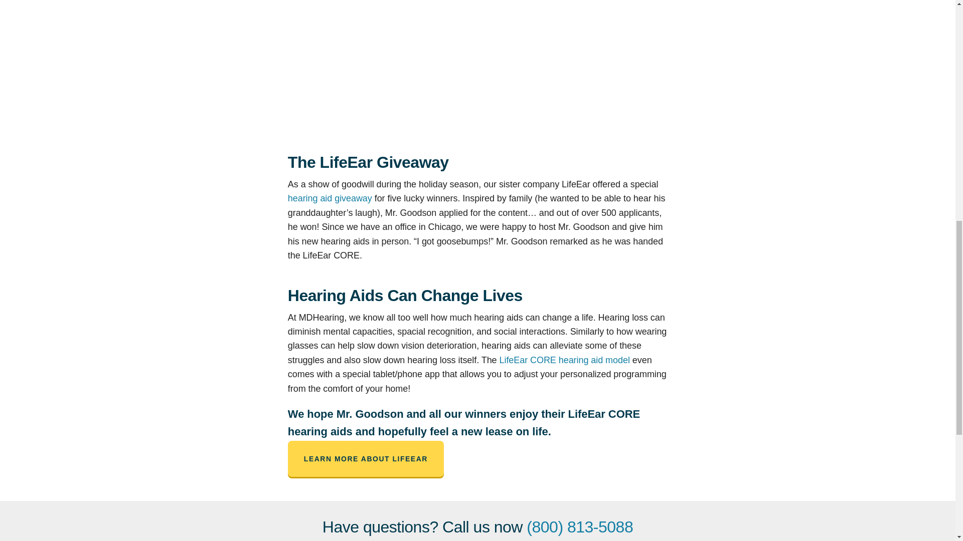 The image size is (963, 541). What do you see at coordinates (366, 459) in the screenshot?
I see `LEARN MORE ABOUT LIFEEAR` at bounding box center [366, 459].